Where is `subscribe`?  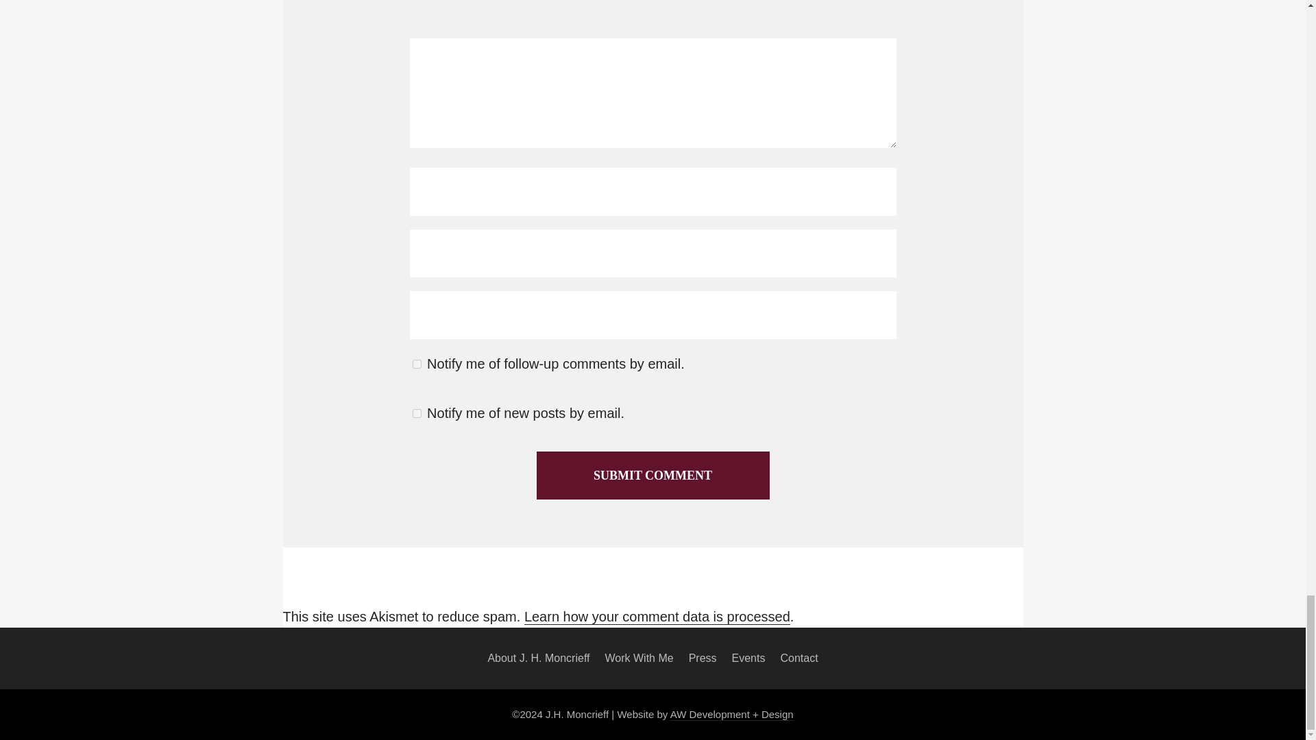
subscribe is located at coordinates (417, 363).